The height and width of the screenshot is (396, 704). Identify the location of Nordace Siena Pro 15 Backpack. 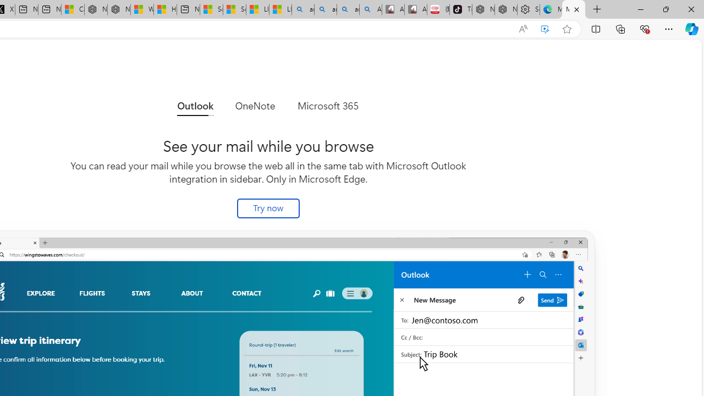
(505, 10).